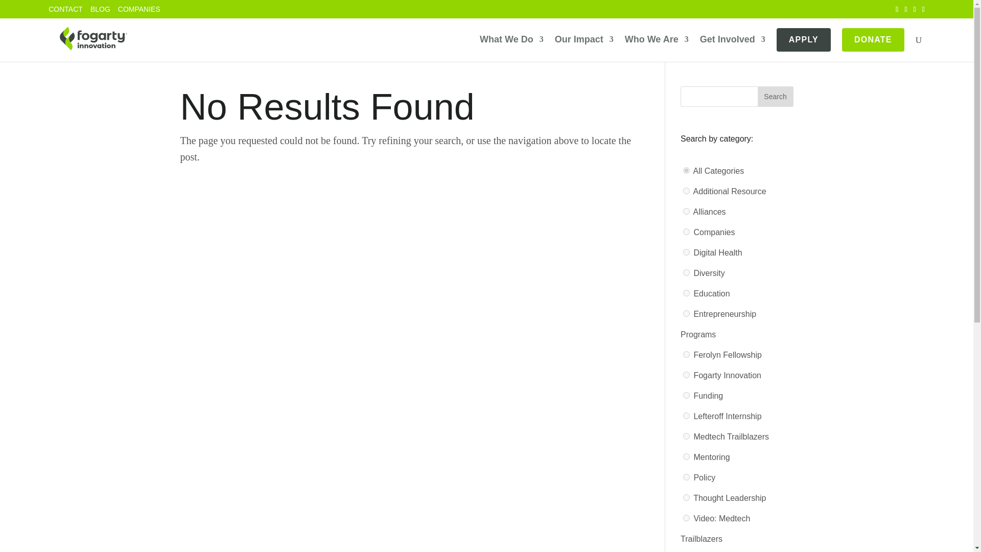 This screenshot has height=552, width=981. Describe the element at coordinates (686, 354) in the screenshot. I see `14` at that location.